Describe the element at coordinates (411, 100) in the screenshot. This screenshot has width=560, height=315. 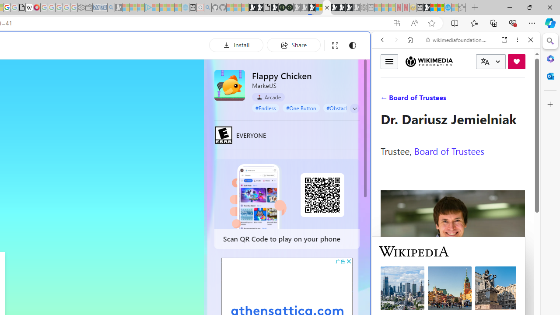
I see `Search Filter, IMAGES` at that location.